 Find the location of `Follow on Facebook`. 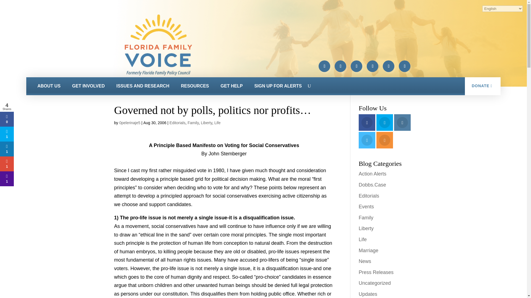

Follow on Facebook is located at coordinates (324, 66).